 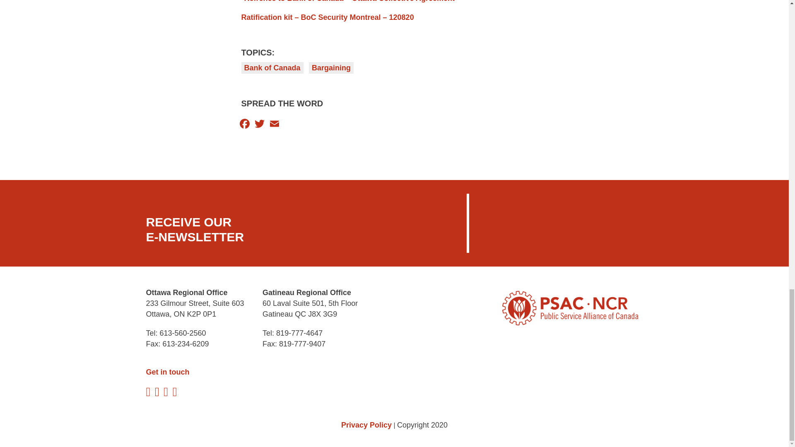 I want to click on Bargaining, so click(x=331, y=68).